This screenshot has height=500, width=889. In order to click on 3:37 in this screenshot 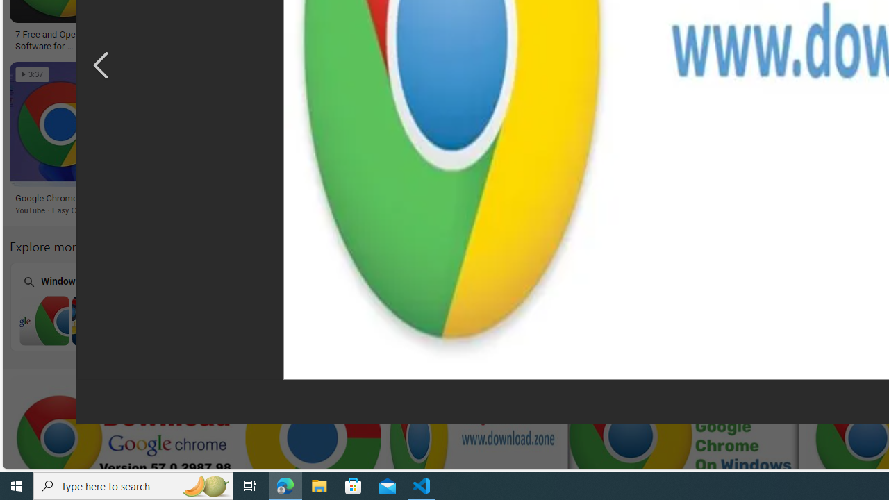, I will do `click(32, 74)`.